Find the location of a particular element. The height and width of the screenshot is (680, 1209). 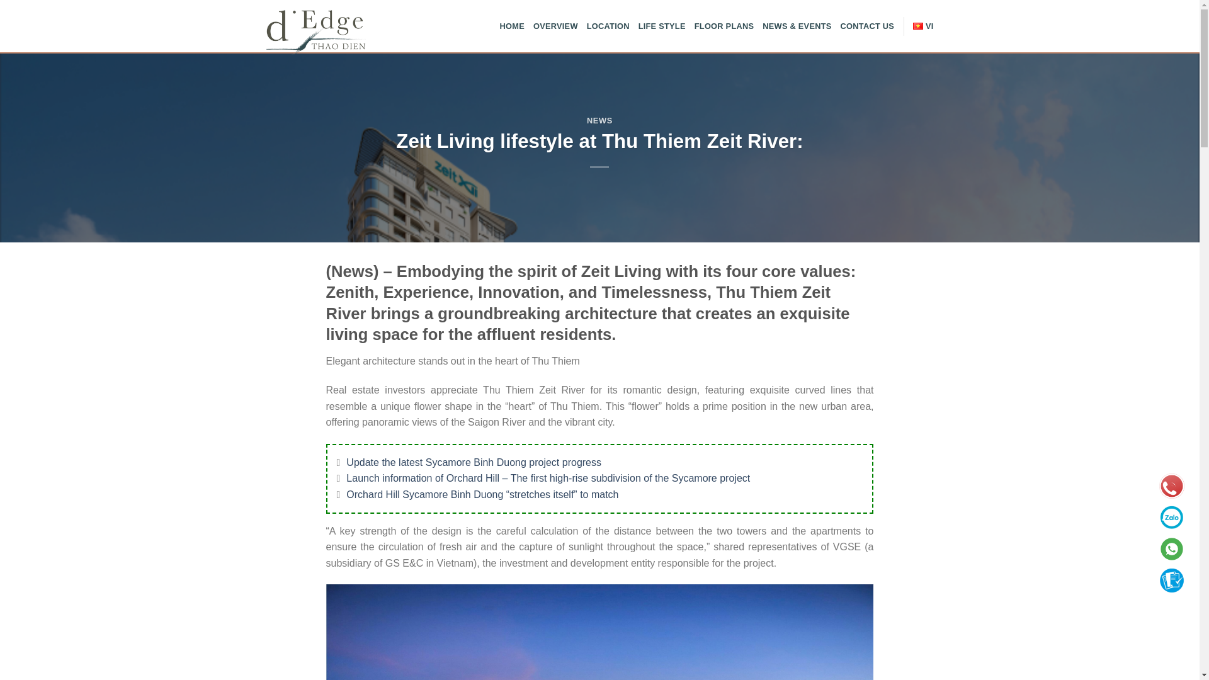

LOCATION is located at coordinates (608, 26).